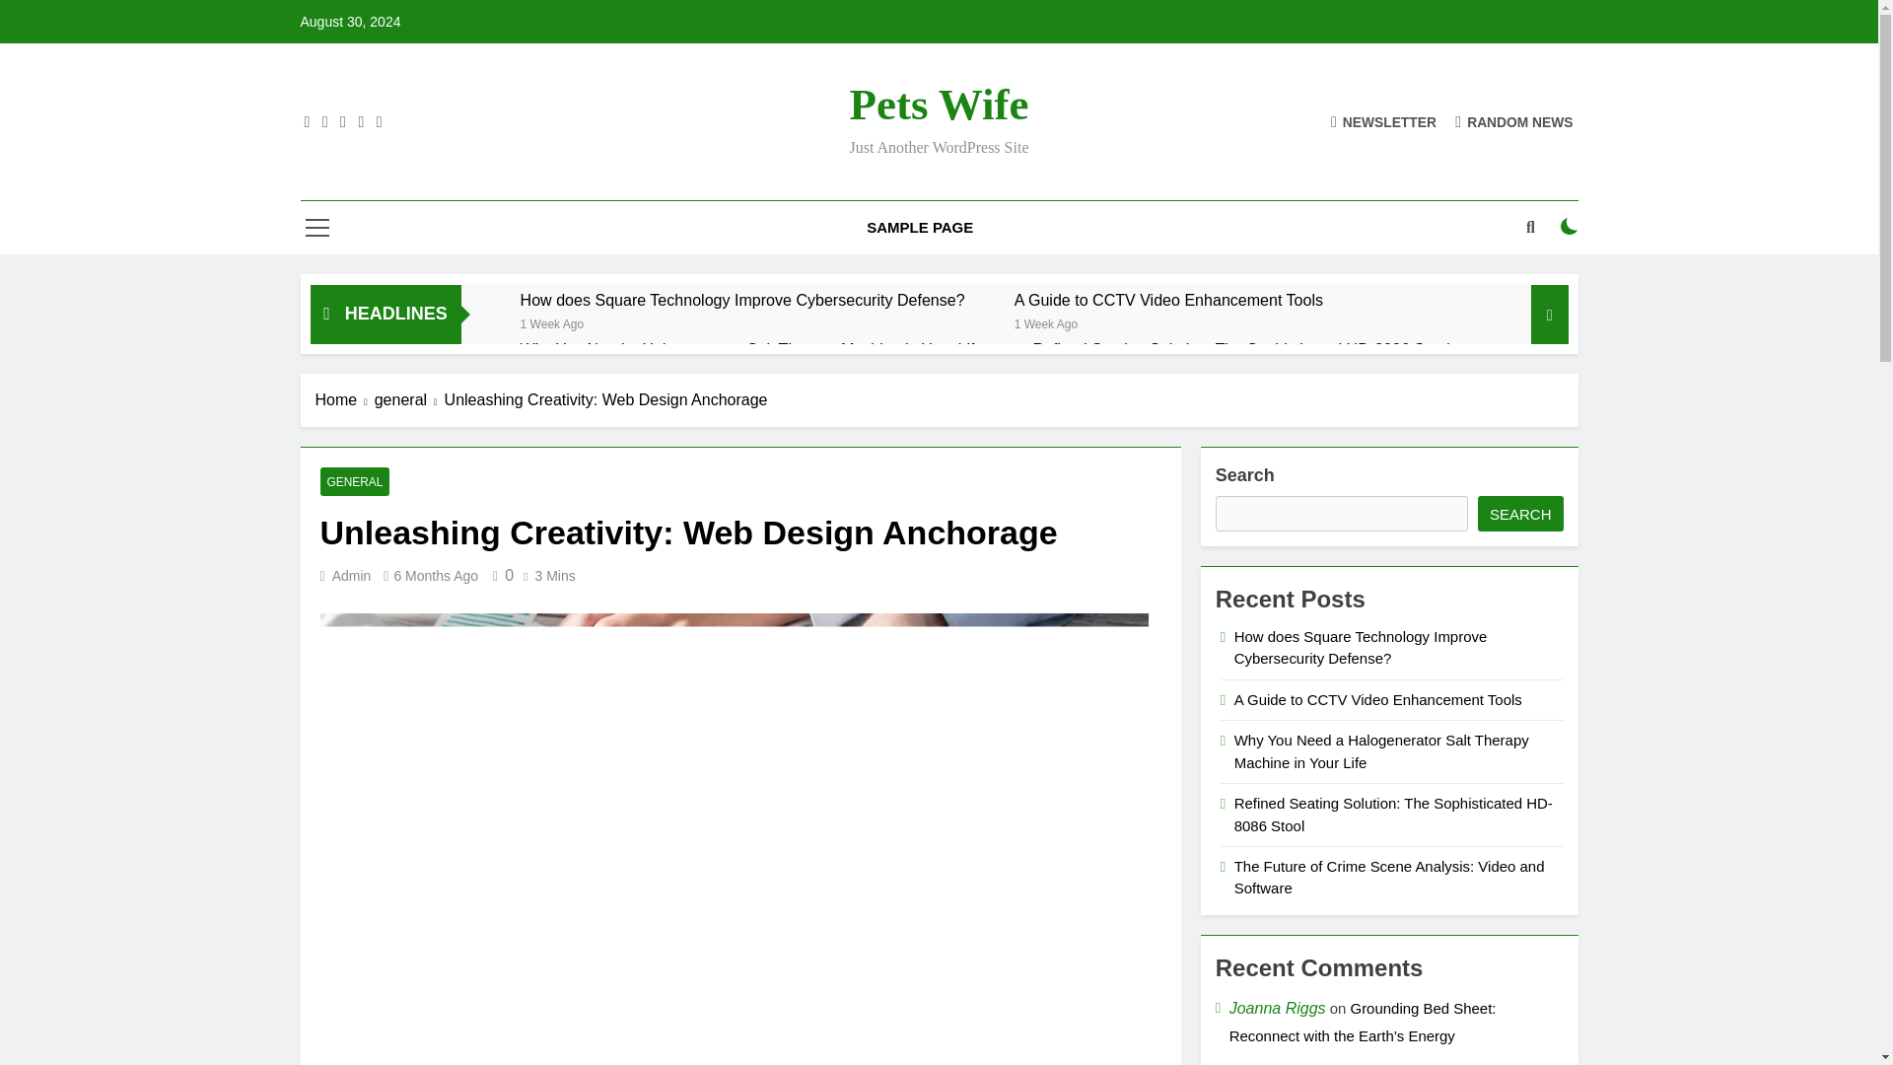  I want to click on general, so click(410, 400).